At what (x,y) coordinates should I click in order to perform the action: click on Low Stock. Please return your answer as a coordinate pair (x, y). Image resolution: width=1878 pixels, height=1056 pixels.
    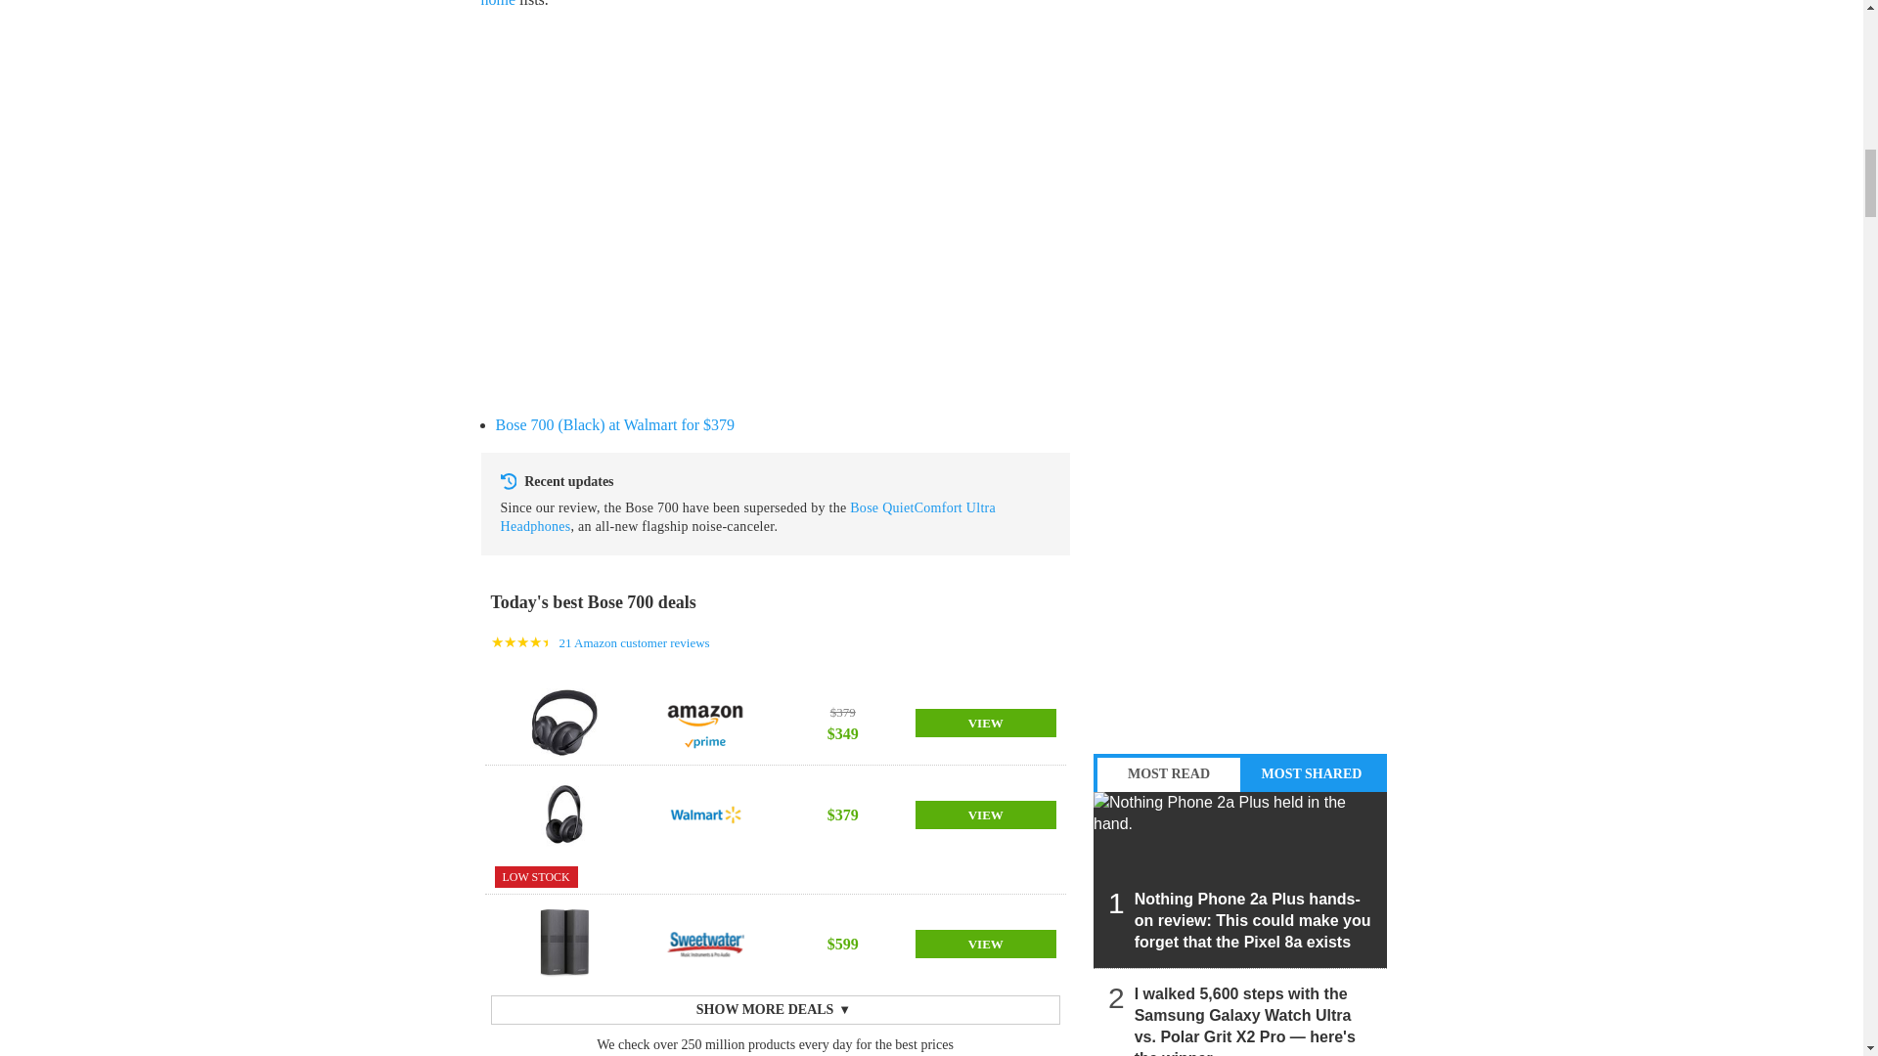
    Looking at the image, I should click on (536, 876).